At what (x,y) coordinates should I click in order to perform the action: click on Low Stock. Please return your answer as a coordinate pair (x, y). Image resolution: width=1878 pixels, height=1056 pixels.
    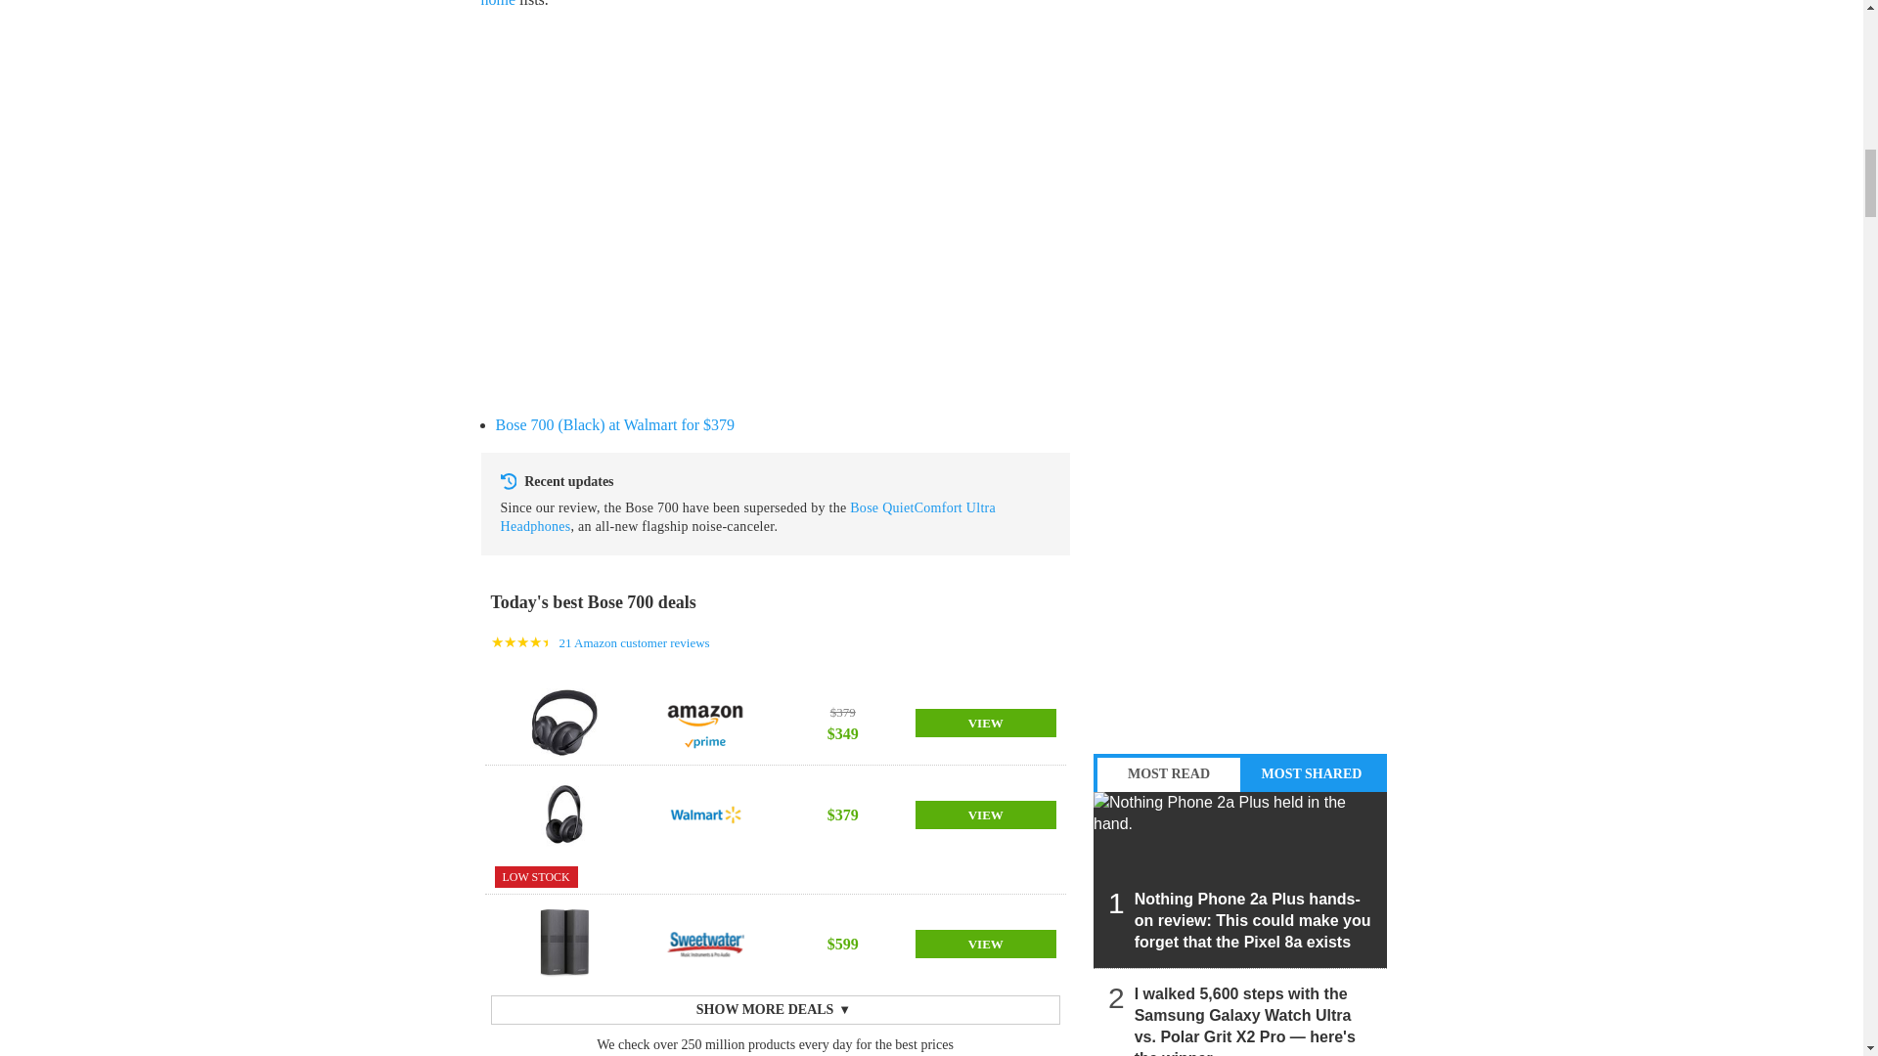
    Looking at the image, I should click on (536, 876).